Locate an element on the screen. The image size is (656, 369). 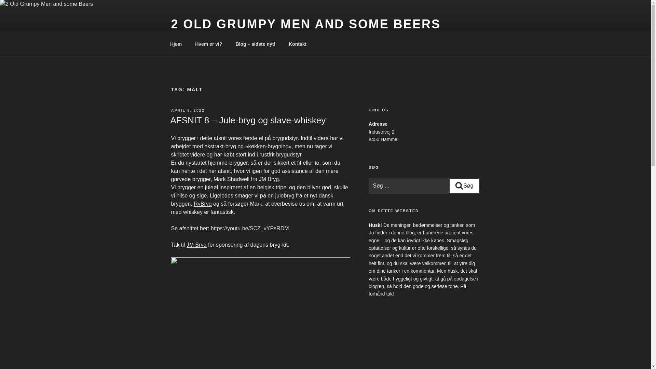
JM Bryg is located at coordinates (197, 245).